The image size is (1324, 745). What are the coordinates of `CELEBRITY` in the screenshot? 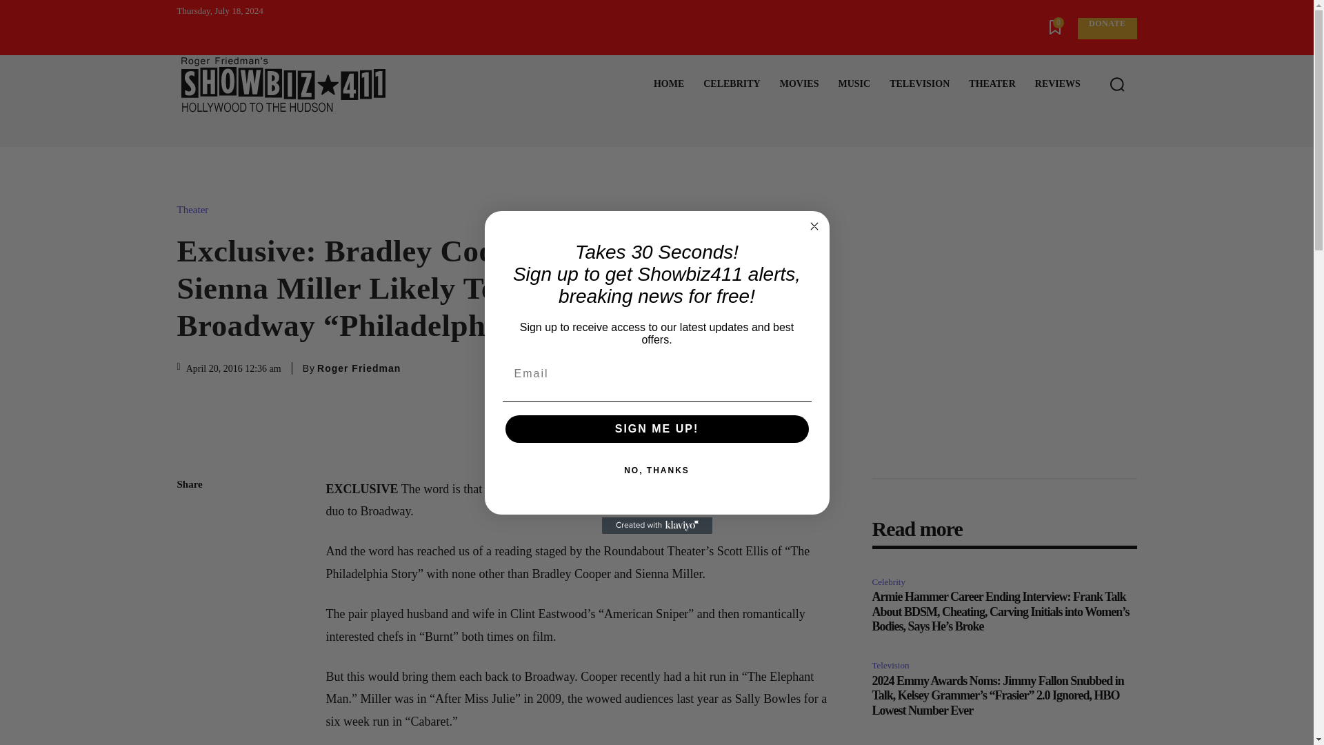 It's located at (731, 84).